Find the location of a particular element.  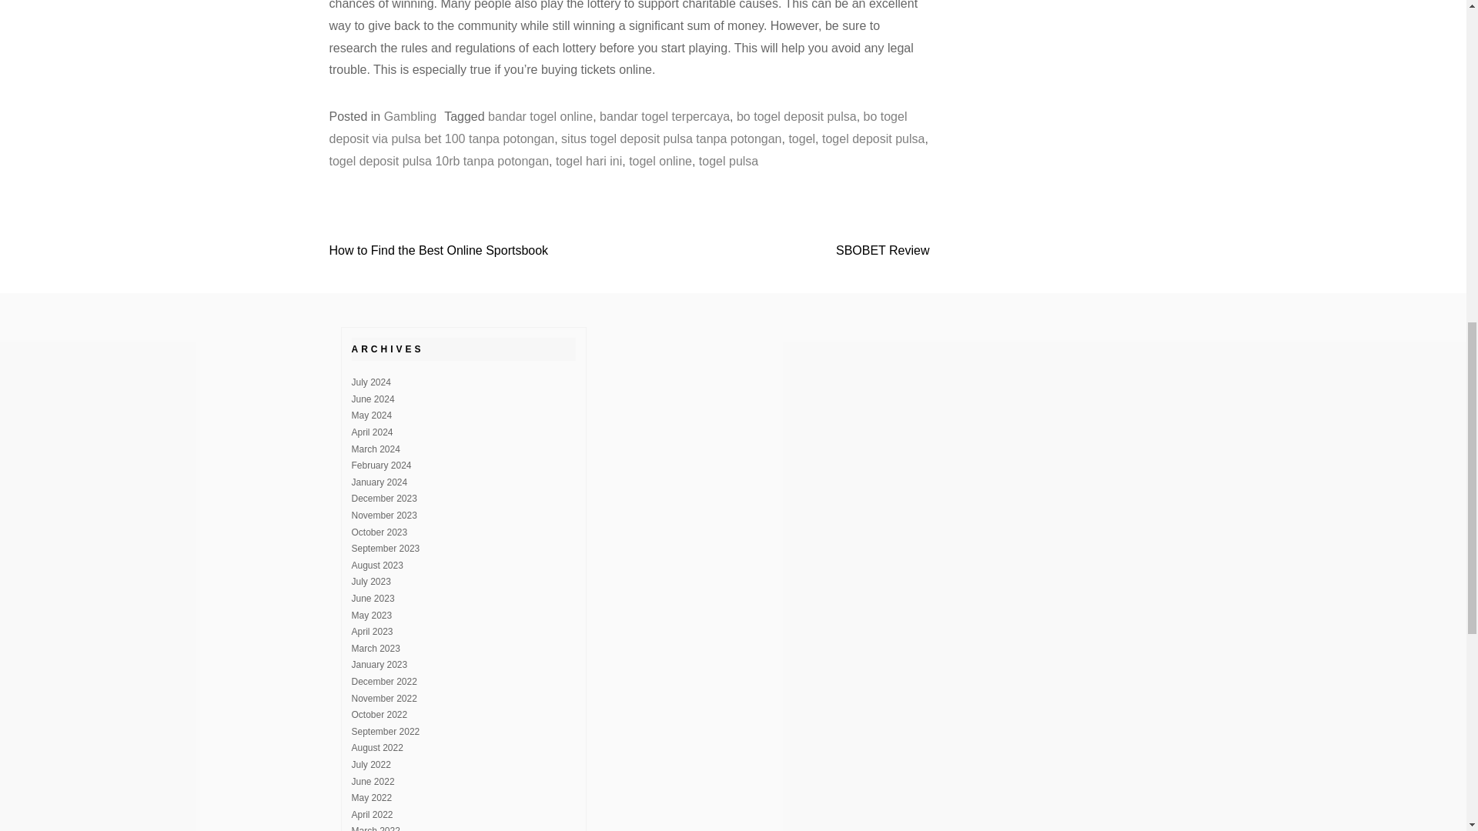

bo togel deposit via pulsa bet 100 tanpa potongan is located at coordinates (618, 128).